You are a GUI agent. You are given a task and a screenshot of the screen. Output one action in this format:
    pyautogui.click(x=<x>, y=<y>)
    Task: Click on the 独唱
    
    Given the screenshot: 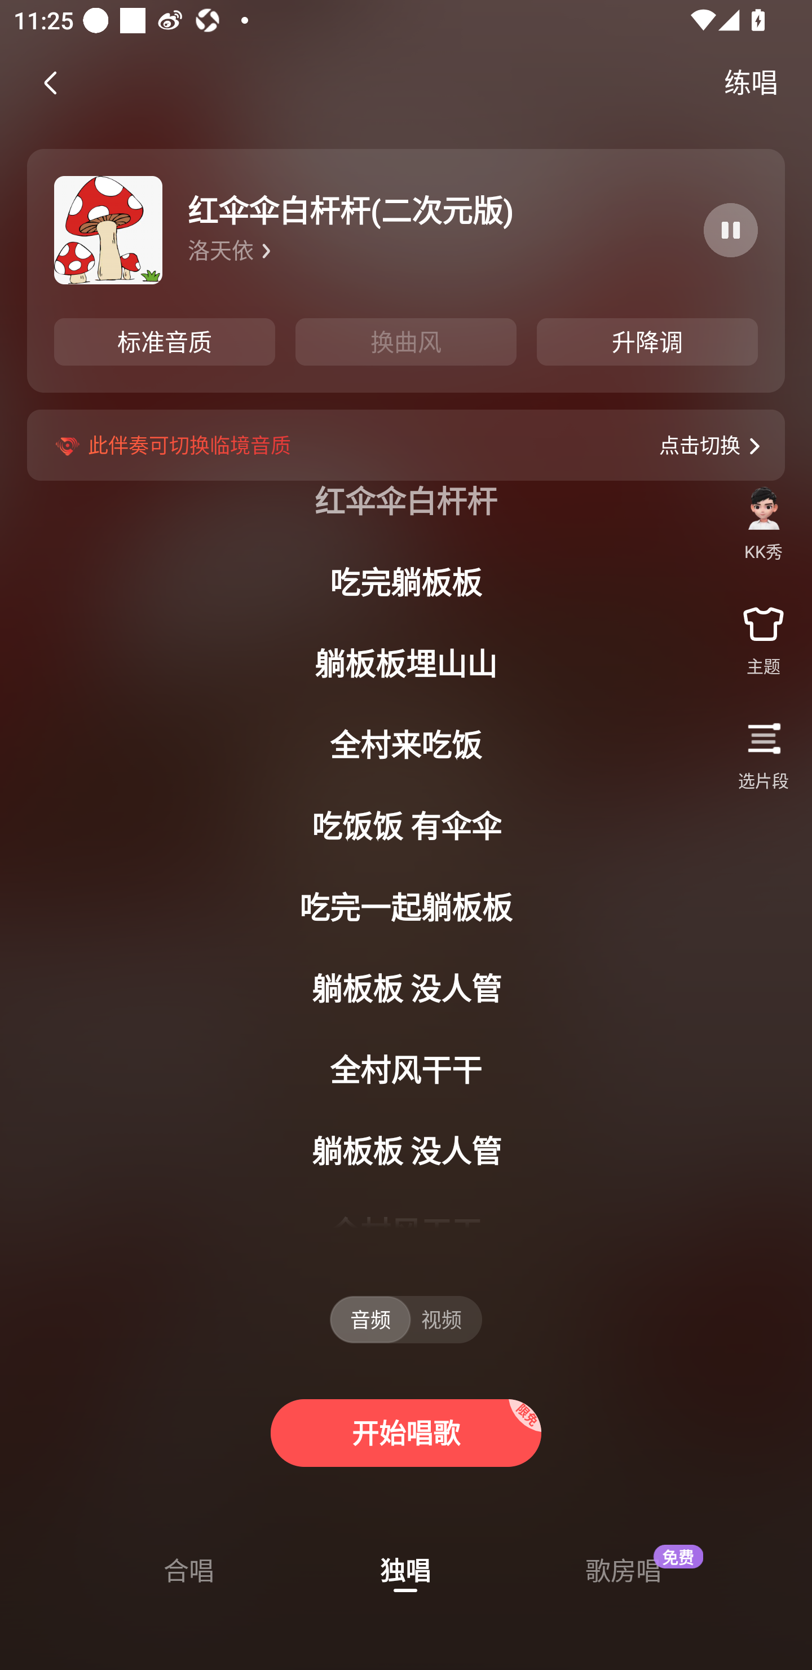 What is the action you would take?
    pyautogui.click(x=405, y=1572)
    